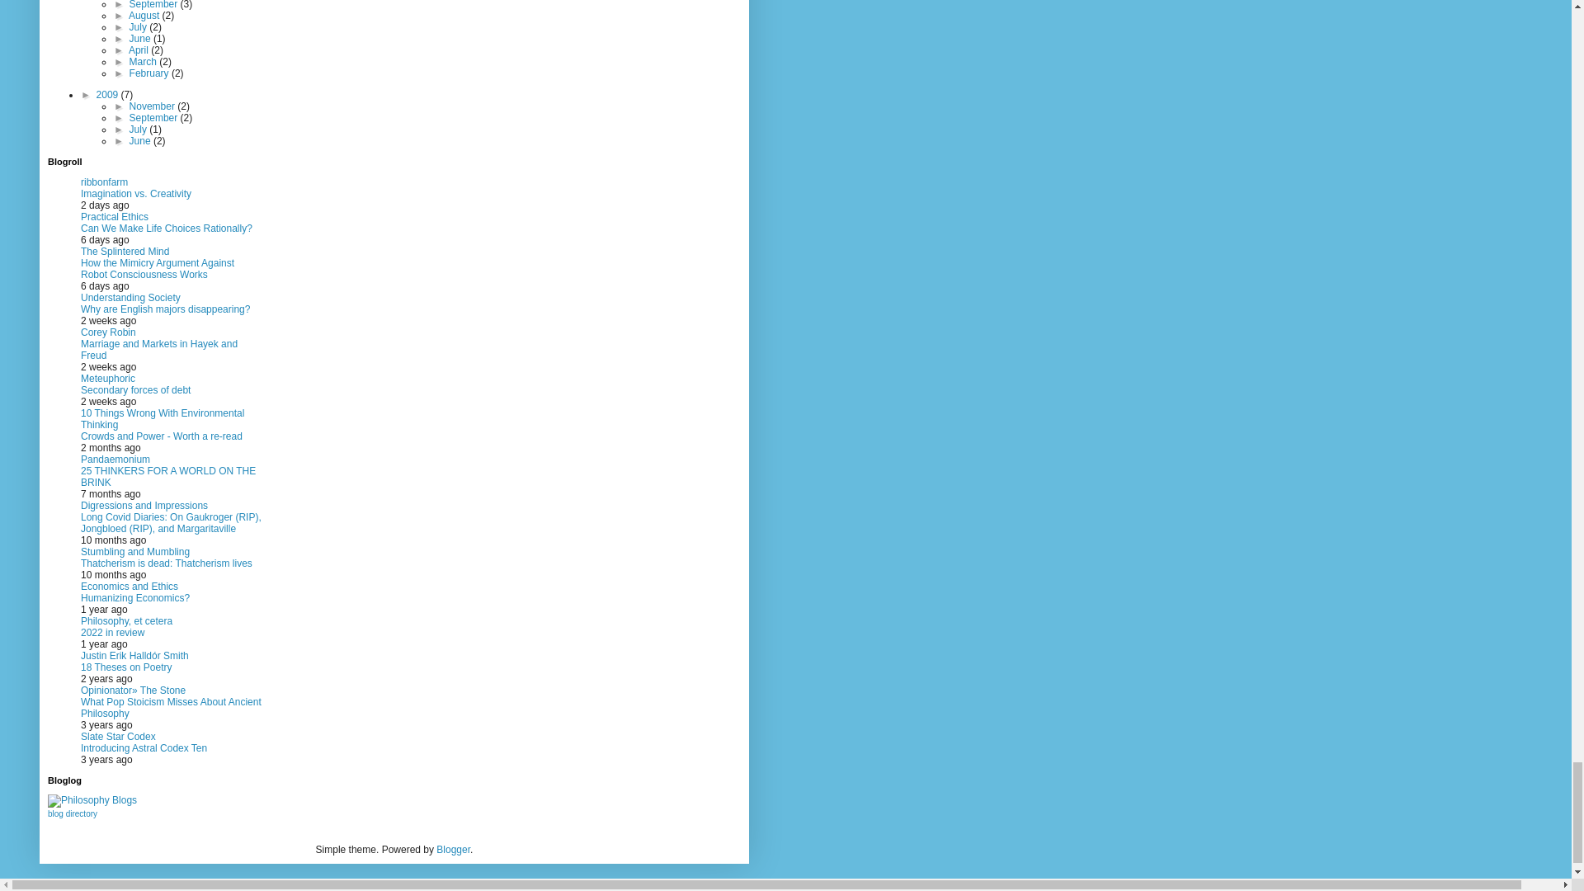  Describe the element at coordinates (92, 800) in the screenshot. I see `Philosophy Blogs` at that location.